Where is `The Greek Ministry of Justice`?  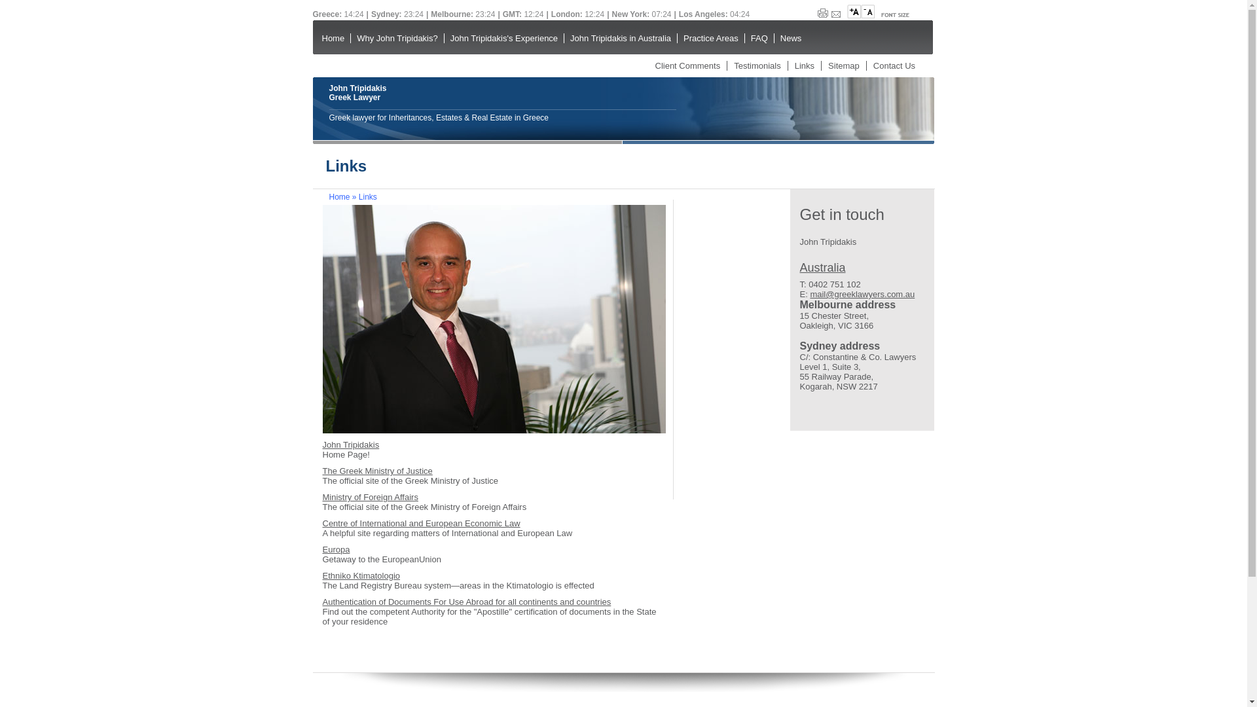
The Greek Ministry of Justice is located at coordinates (377, 471).